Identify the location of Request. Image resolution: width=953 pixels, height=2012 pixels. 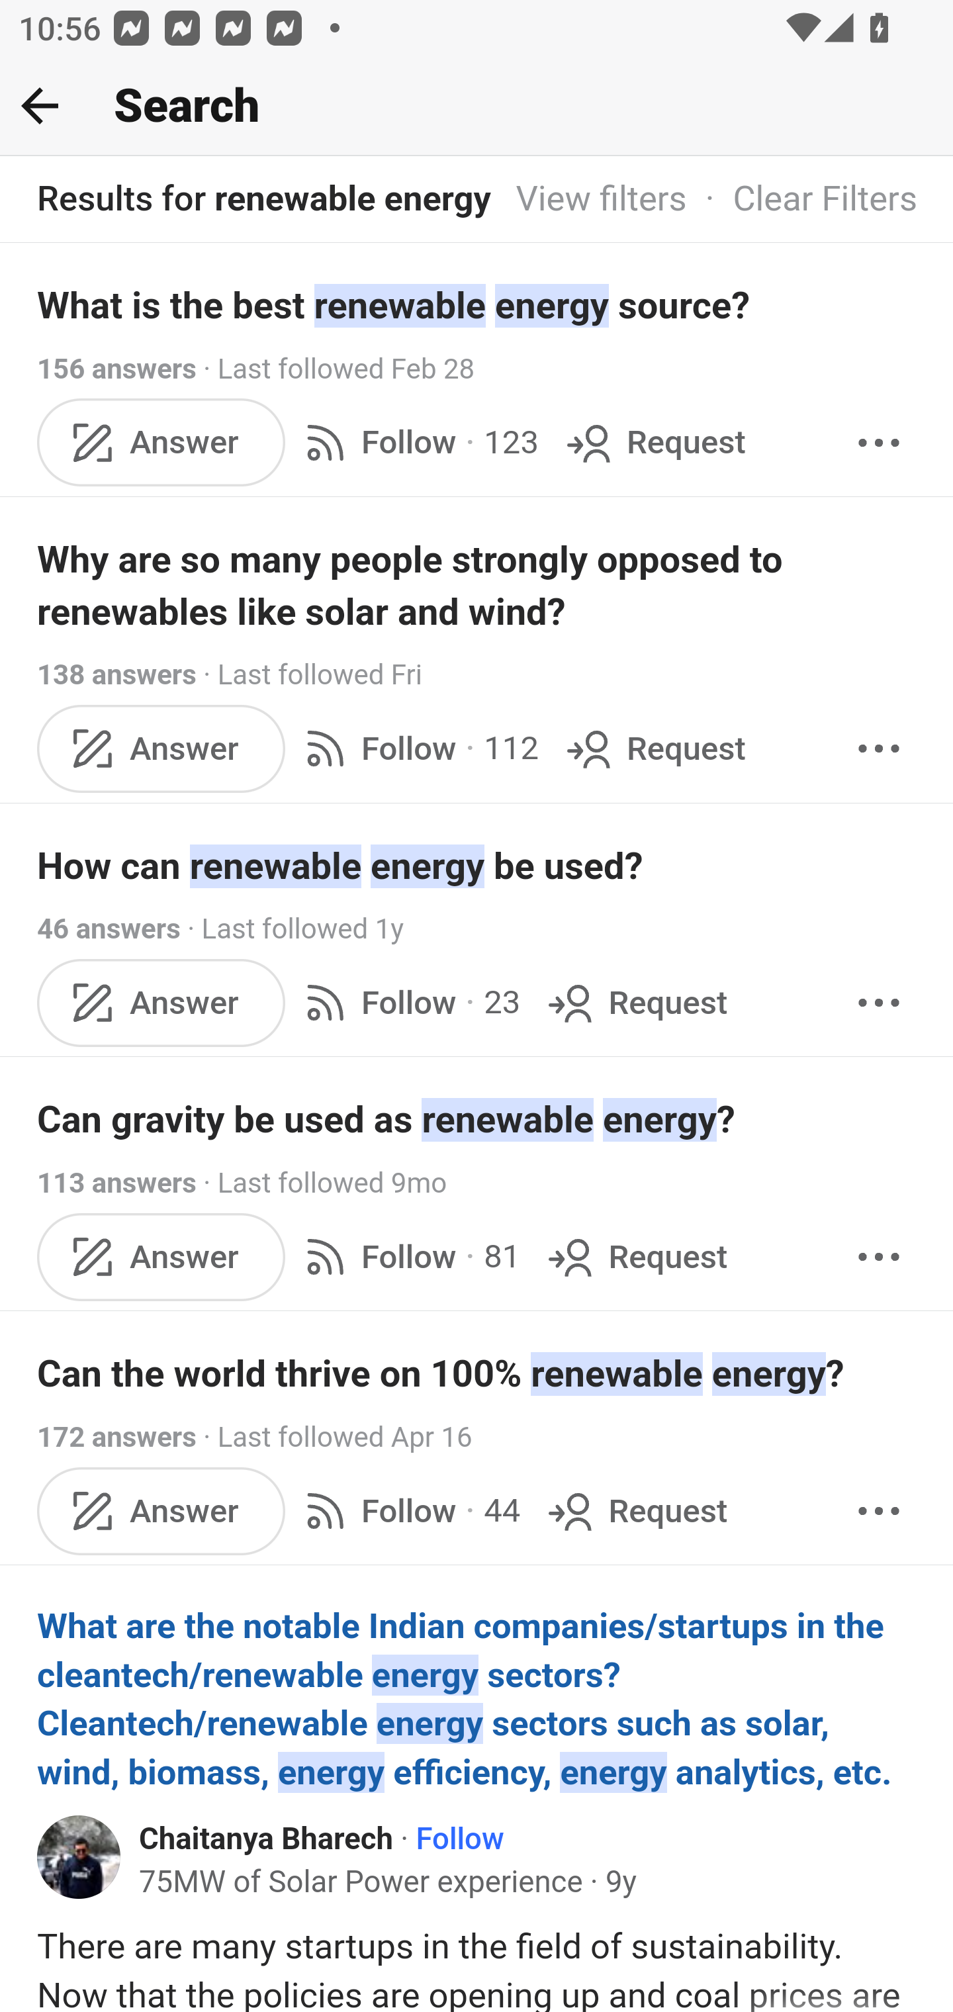
(635, 1257).